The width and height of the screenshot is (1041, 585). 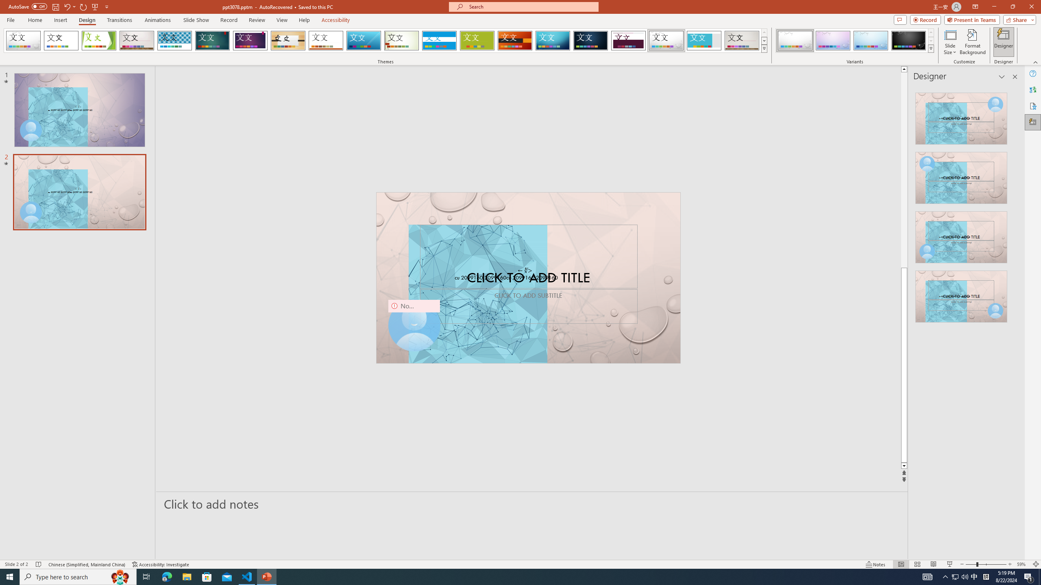 What do you see at coordinates (61, 41) in the screenshot?
I see `Office Theme` at bounding box center [61, 41].